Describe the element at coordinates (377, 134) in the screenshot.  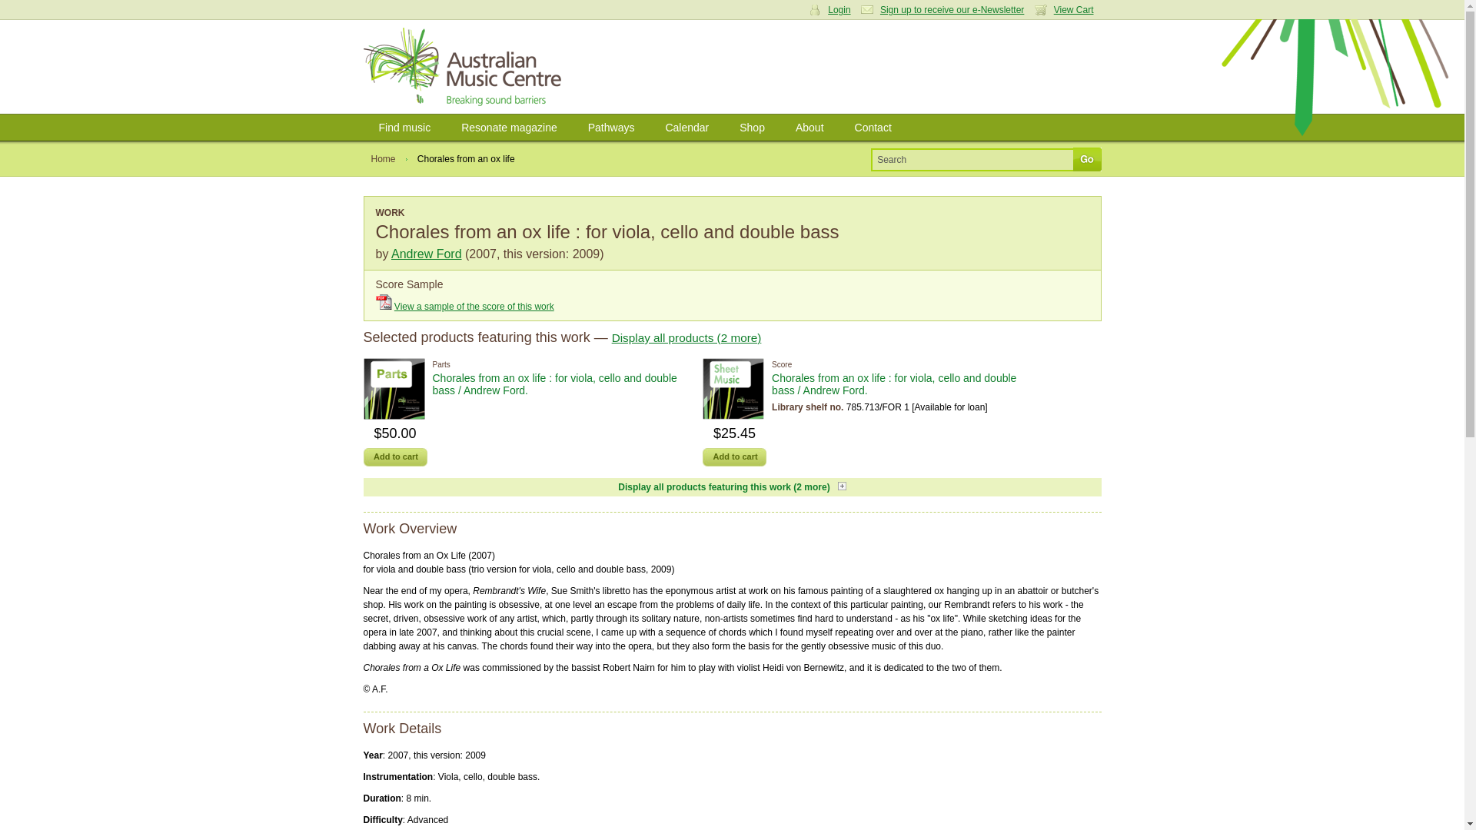
I see `Login` at that location.